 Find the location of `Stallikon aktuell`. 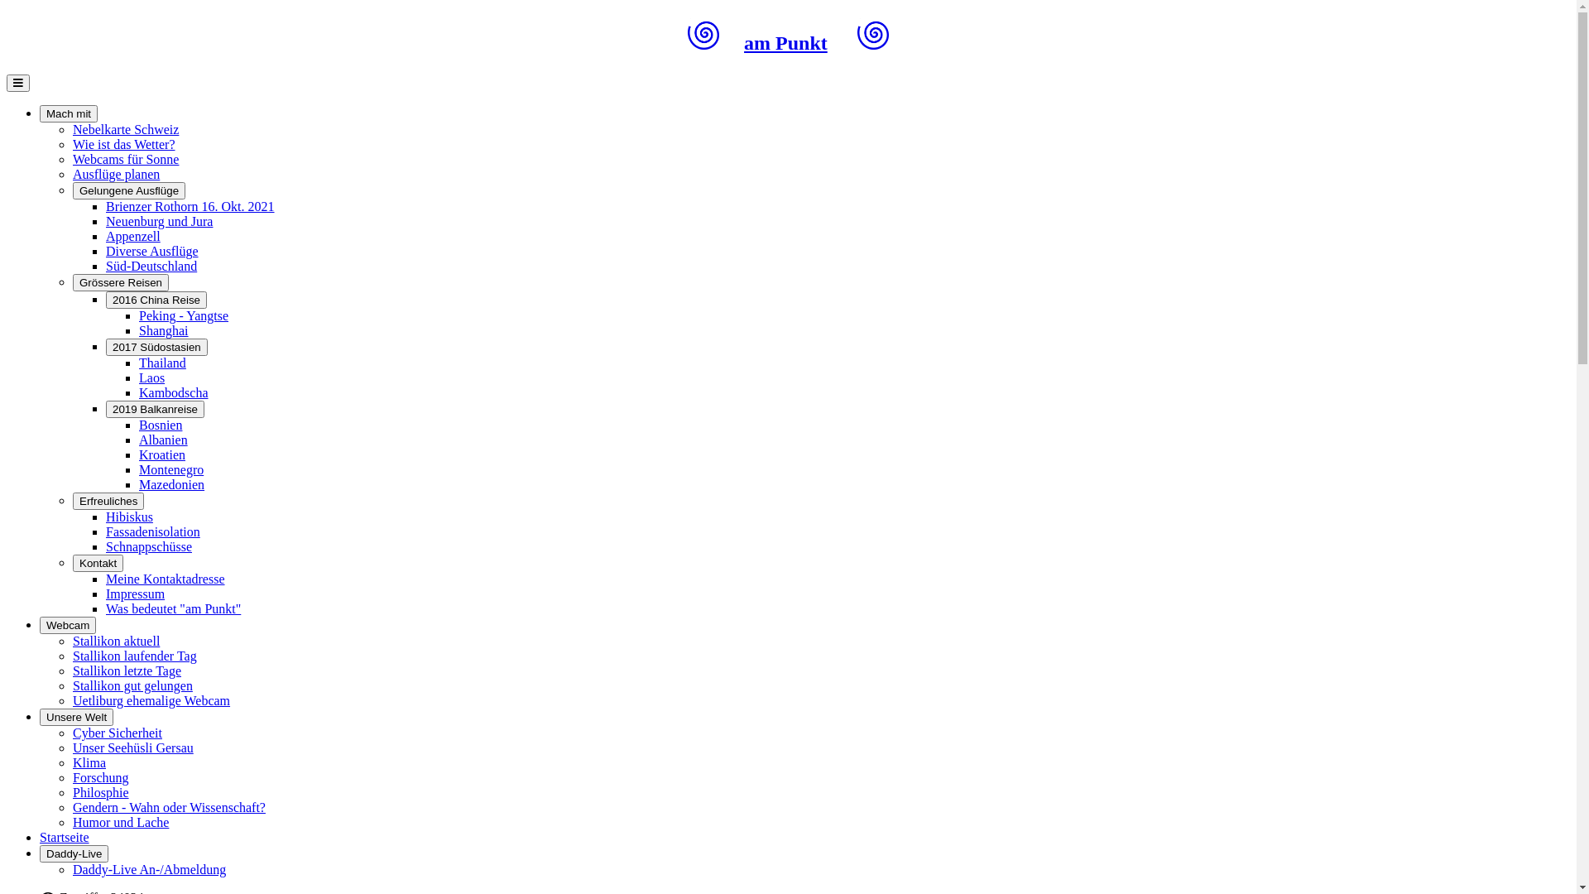

Stallikon aktuell is located at coordinates (116, 641).